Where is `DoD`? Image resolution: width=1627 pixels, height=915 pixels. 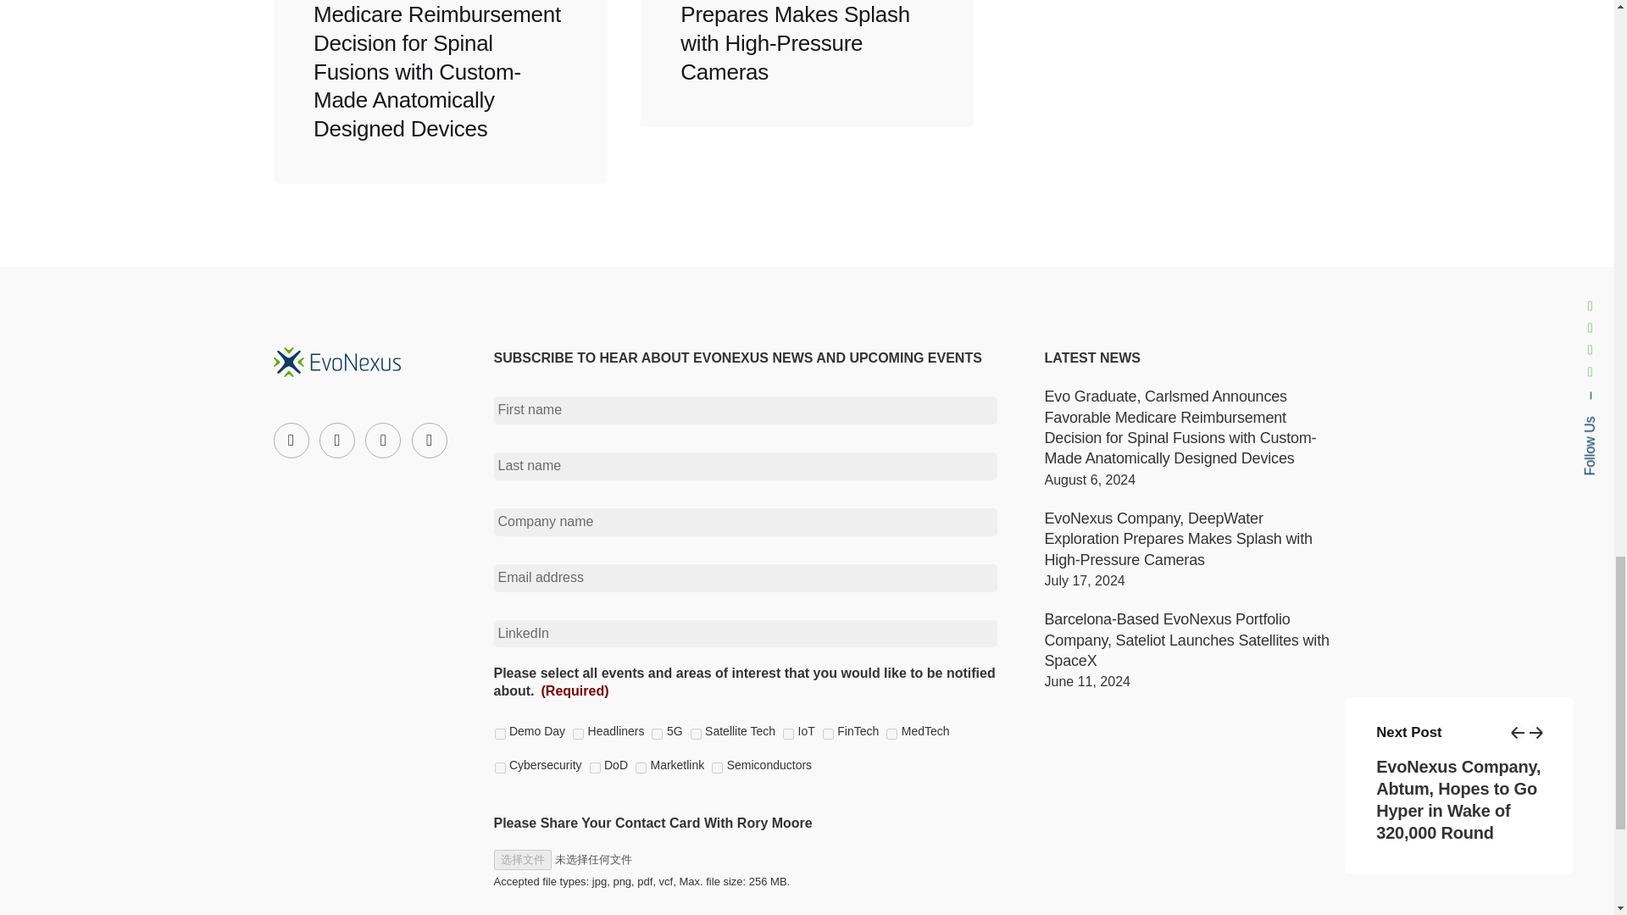
DoD is located at coordinates (595, 768).